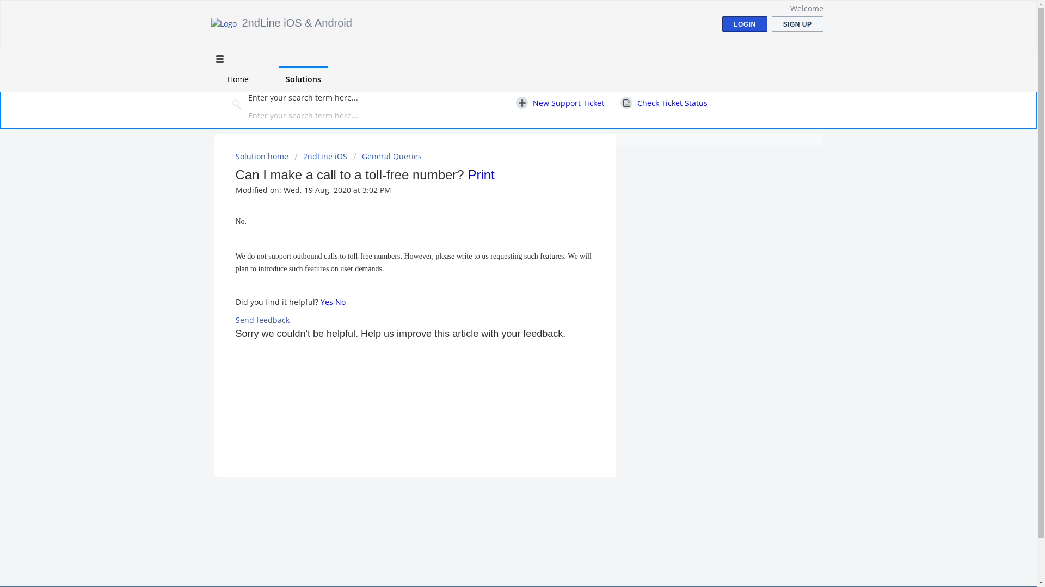  I want to click on Print, so click(481, 175).